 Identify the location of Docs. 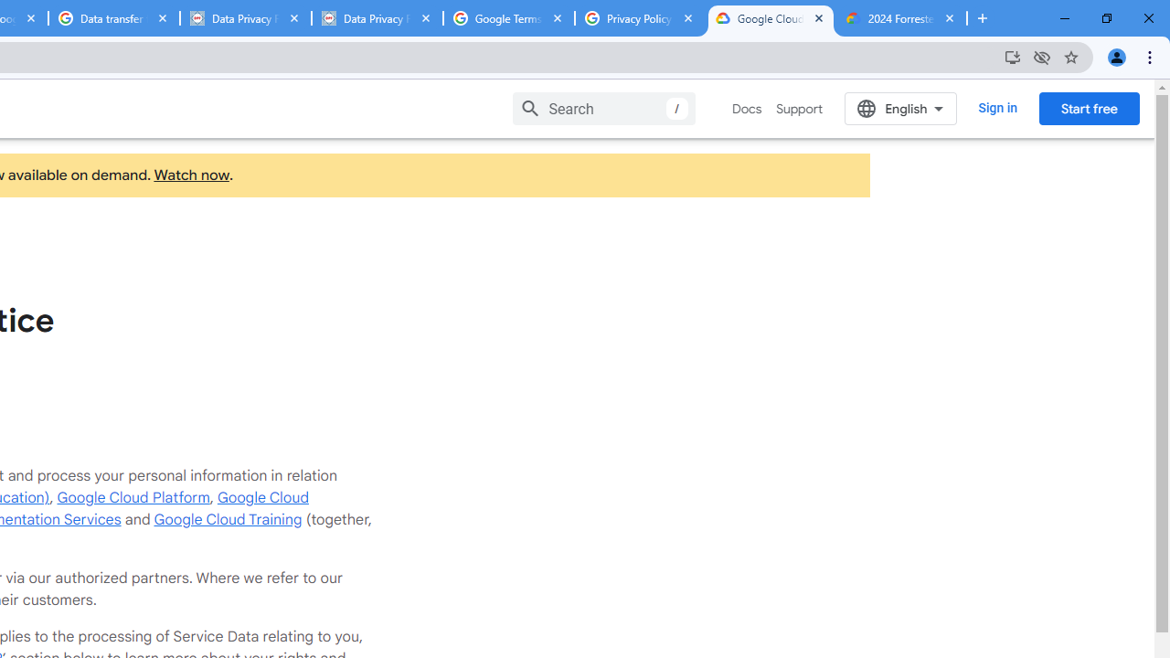
(748, 109).